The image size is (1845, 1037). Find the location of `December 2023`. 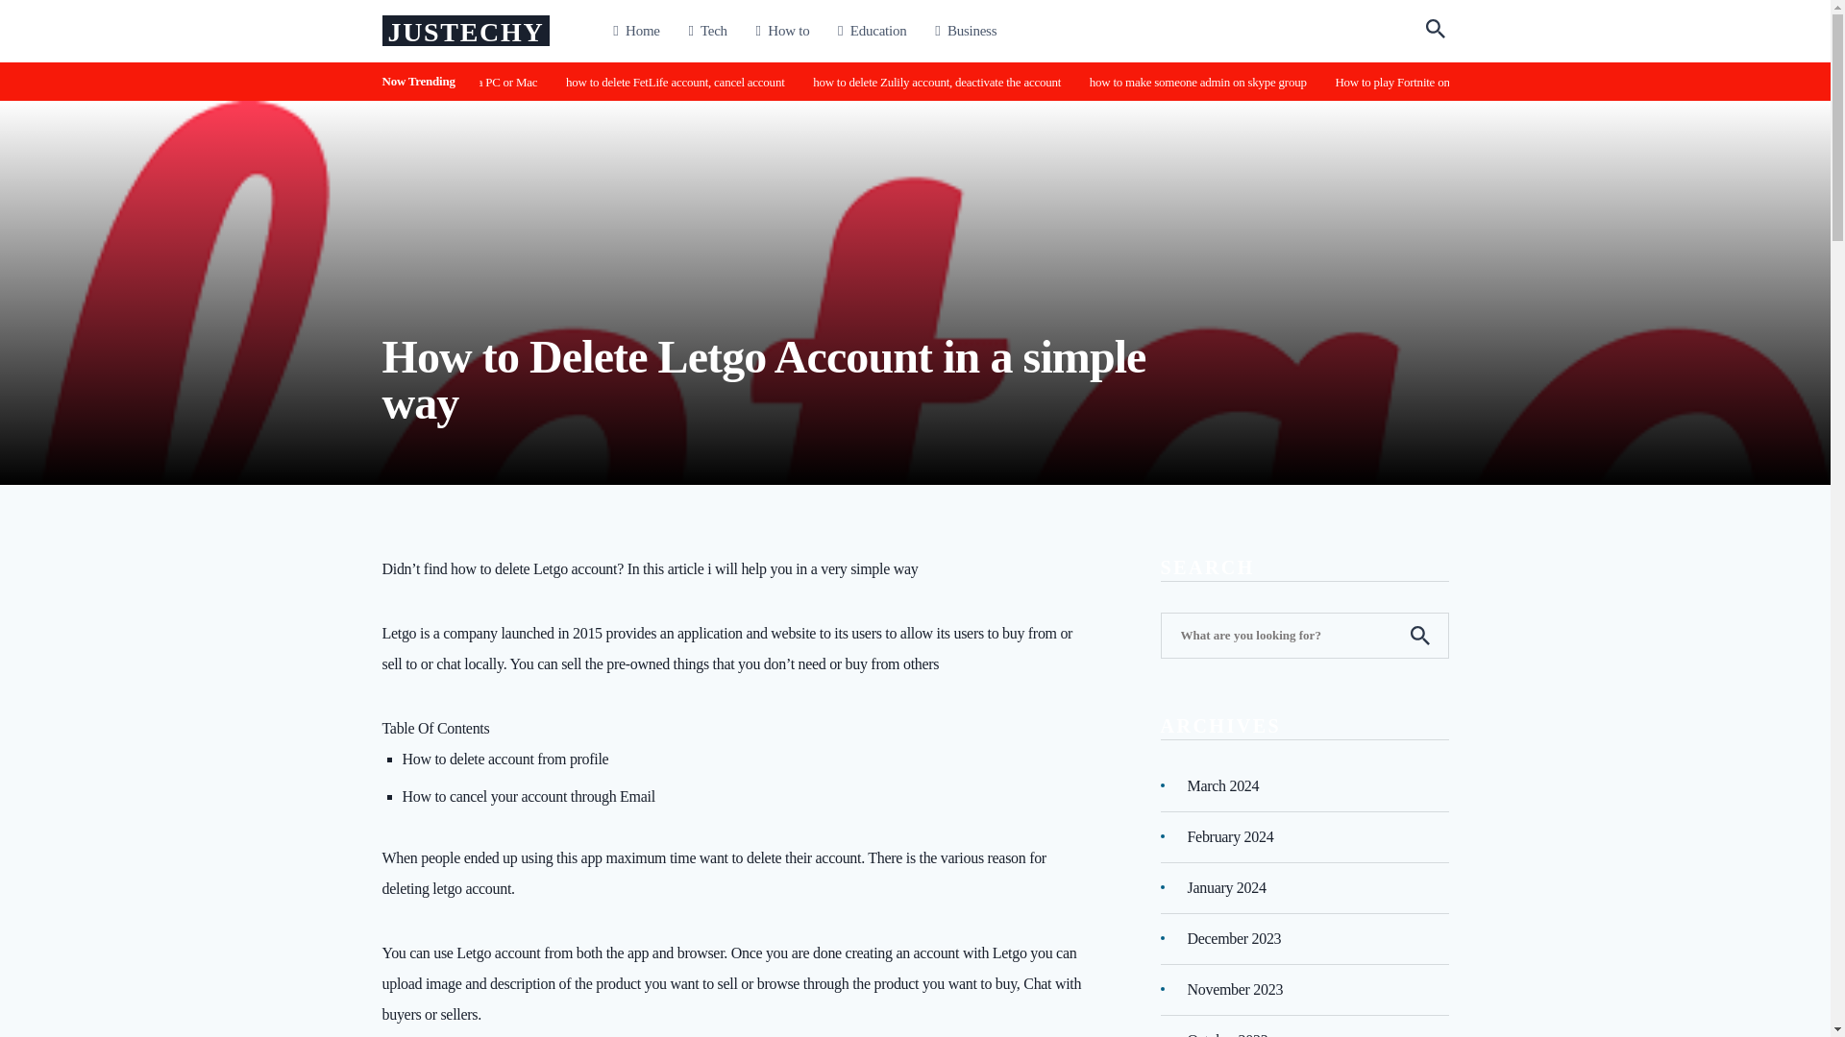

December 2023 is located at coordinates (1235, 937).